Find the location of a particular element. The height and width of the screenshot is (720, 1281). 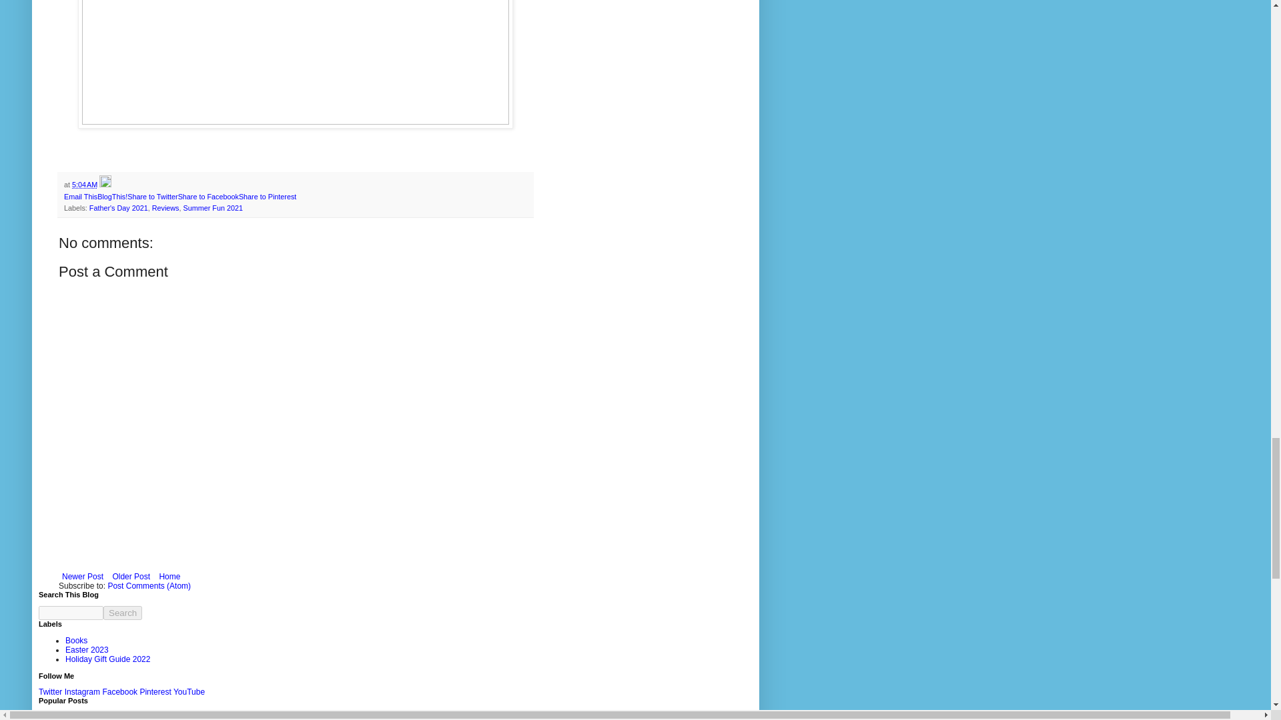

Twitter is located at coordinates (49, 692).